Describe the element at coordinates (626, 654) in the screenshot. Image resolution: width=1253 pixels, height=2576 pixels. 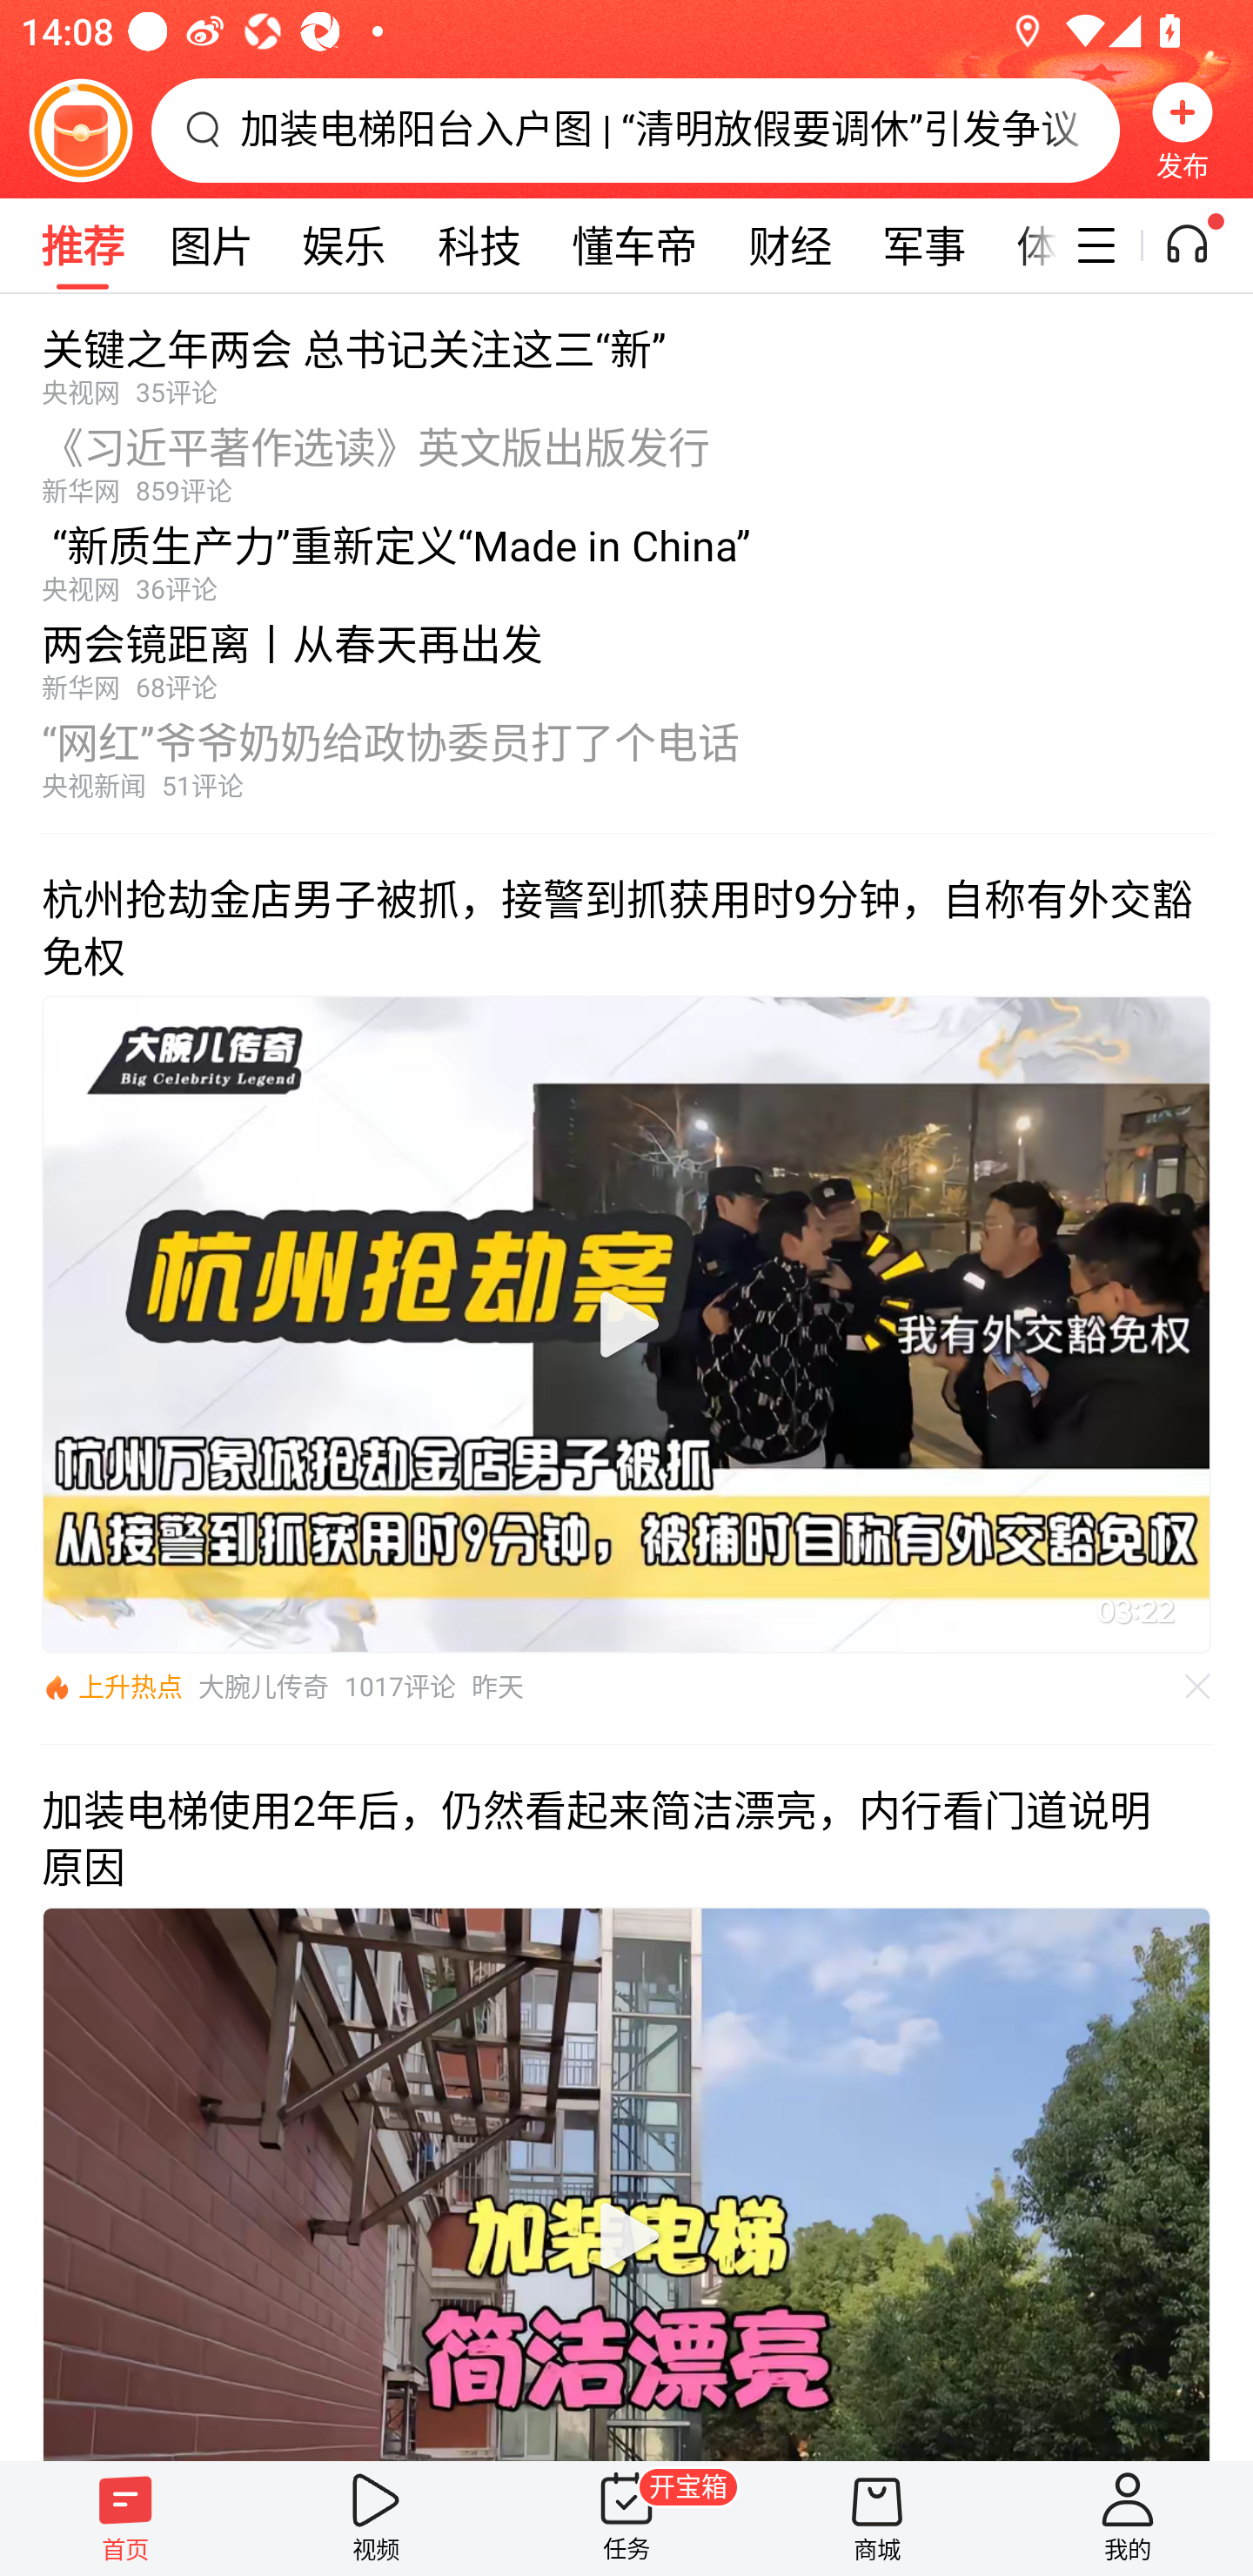
I see `两会镜距离丨从春天再出发新华网68评论 文章 两会镜距离丨从春天再出发 新华网68评论` at that location.